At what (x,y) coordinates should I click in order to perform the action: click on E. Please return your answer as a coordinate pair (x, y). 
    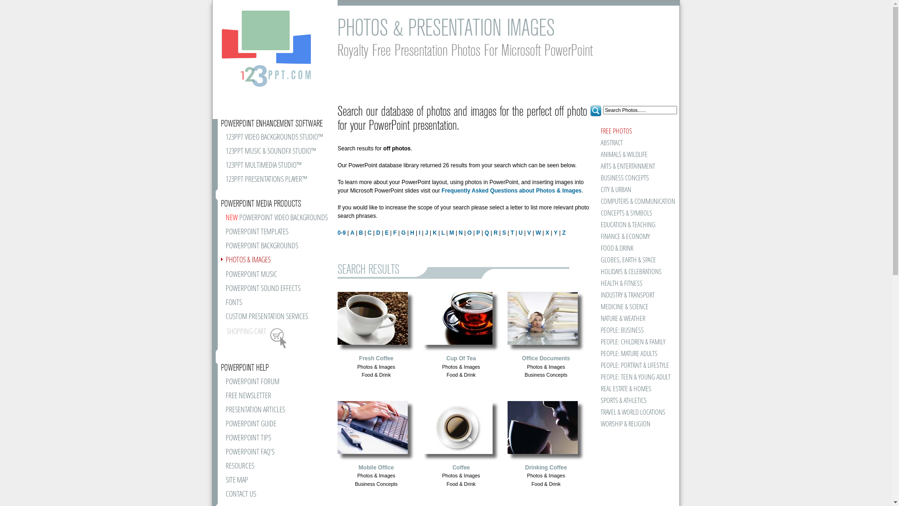
    Looking at the image, I should click on (387, 233).